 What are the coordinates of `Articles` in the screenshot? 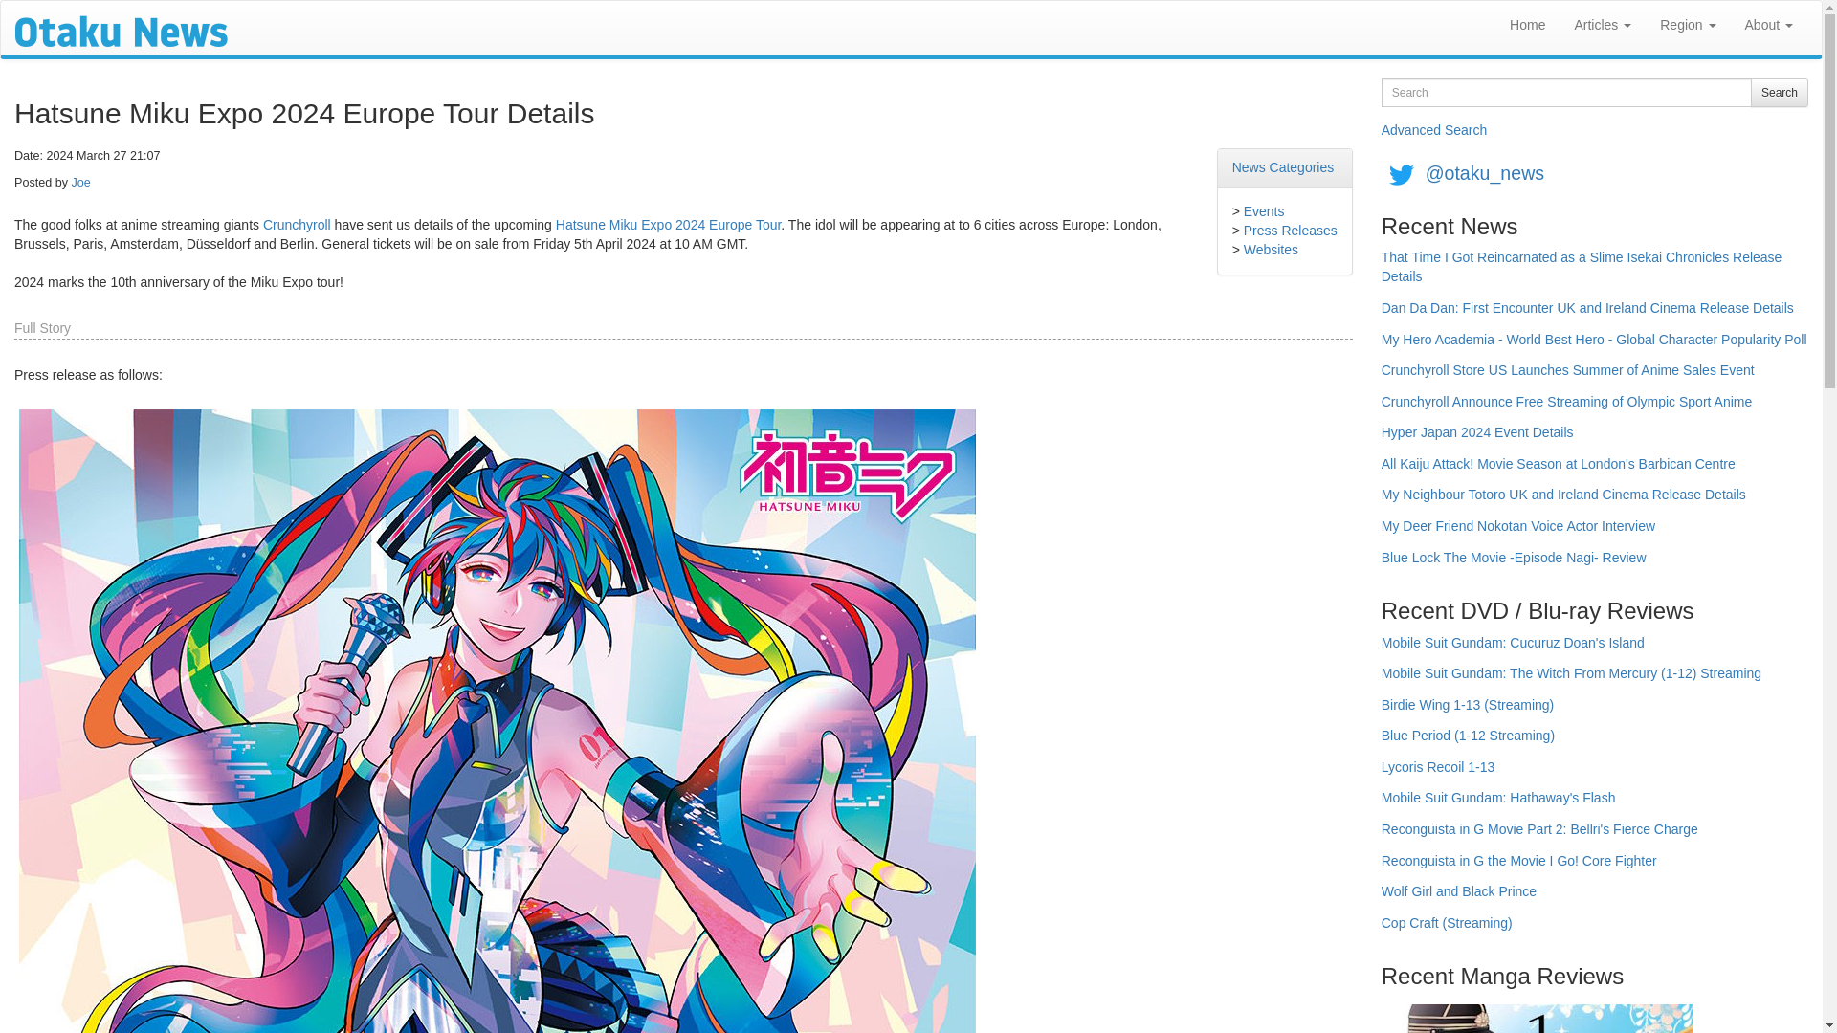 It's located at (1603, 25).